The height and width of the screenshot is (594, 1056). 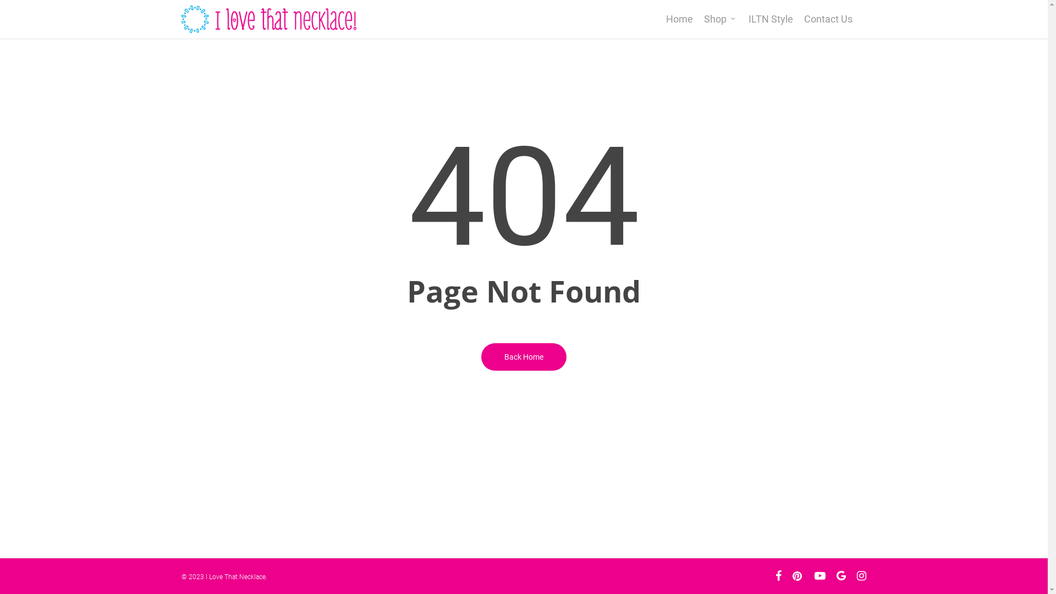 What do you see at coordinates (771, 19) in the screenshot?
I see `ILTN Style` at bounding box center [771, 19].